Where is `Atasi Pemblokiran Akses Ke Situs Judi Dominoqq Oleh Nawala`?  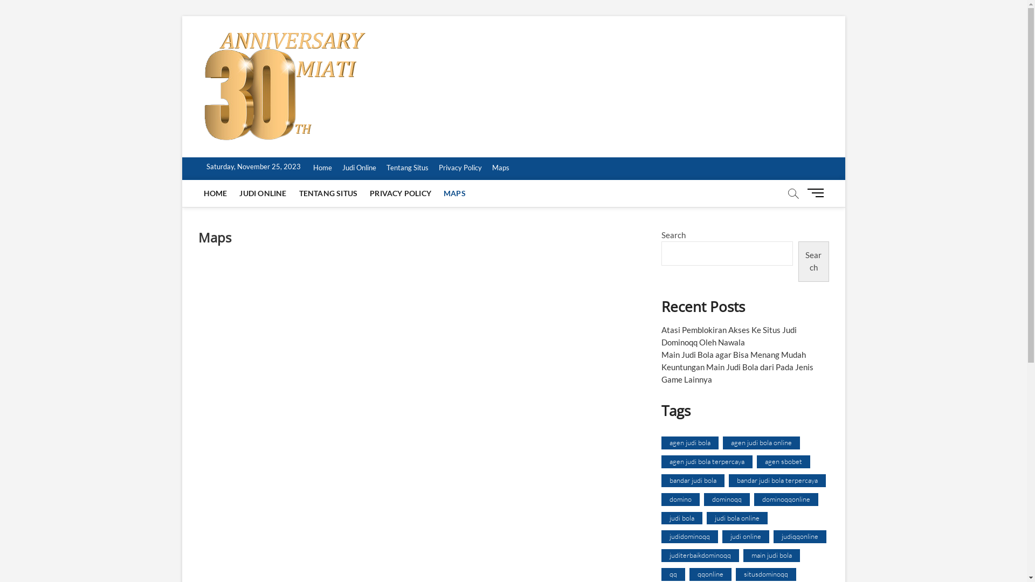
Atasi Pemblokiran Akses Ke Situs Judi Dominoqq Oleh Nawala is located at coordinates (729, 336).